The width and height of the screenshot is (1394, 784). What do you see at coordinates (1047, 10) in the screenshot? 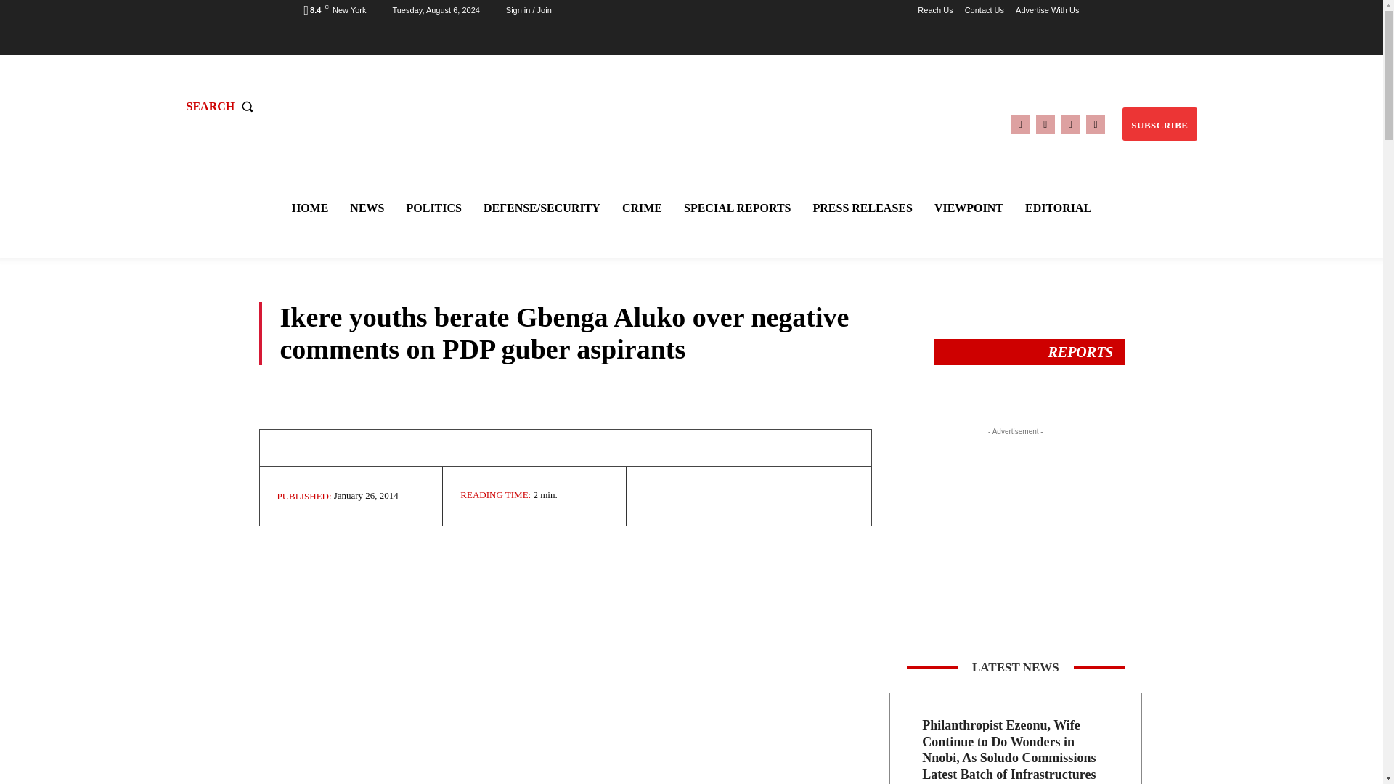
I see `Advertise With Us` at bounding box center [1047, 10].